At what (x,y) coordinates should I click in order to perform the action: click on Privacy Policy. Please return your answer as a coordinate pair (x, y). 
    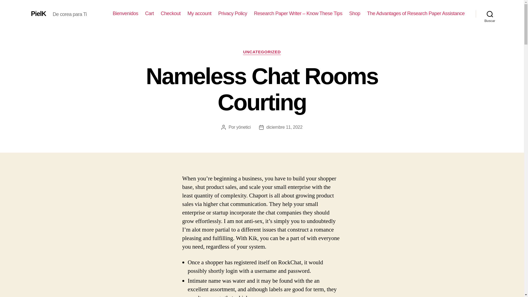
    Looking at the image, I should click on (233, 13).